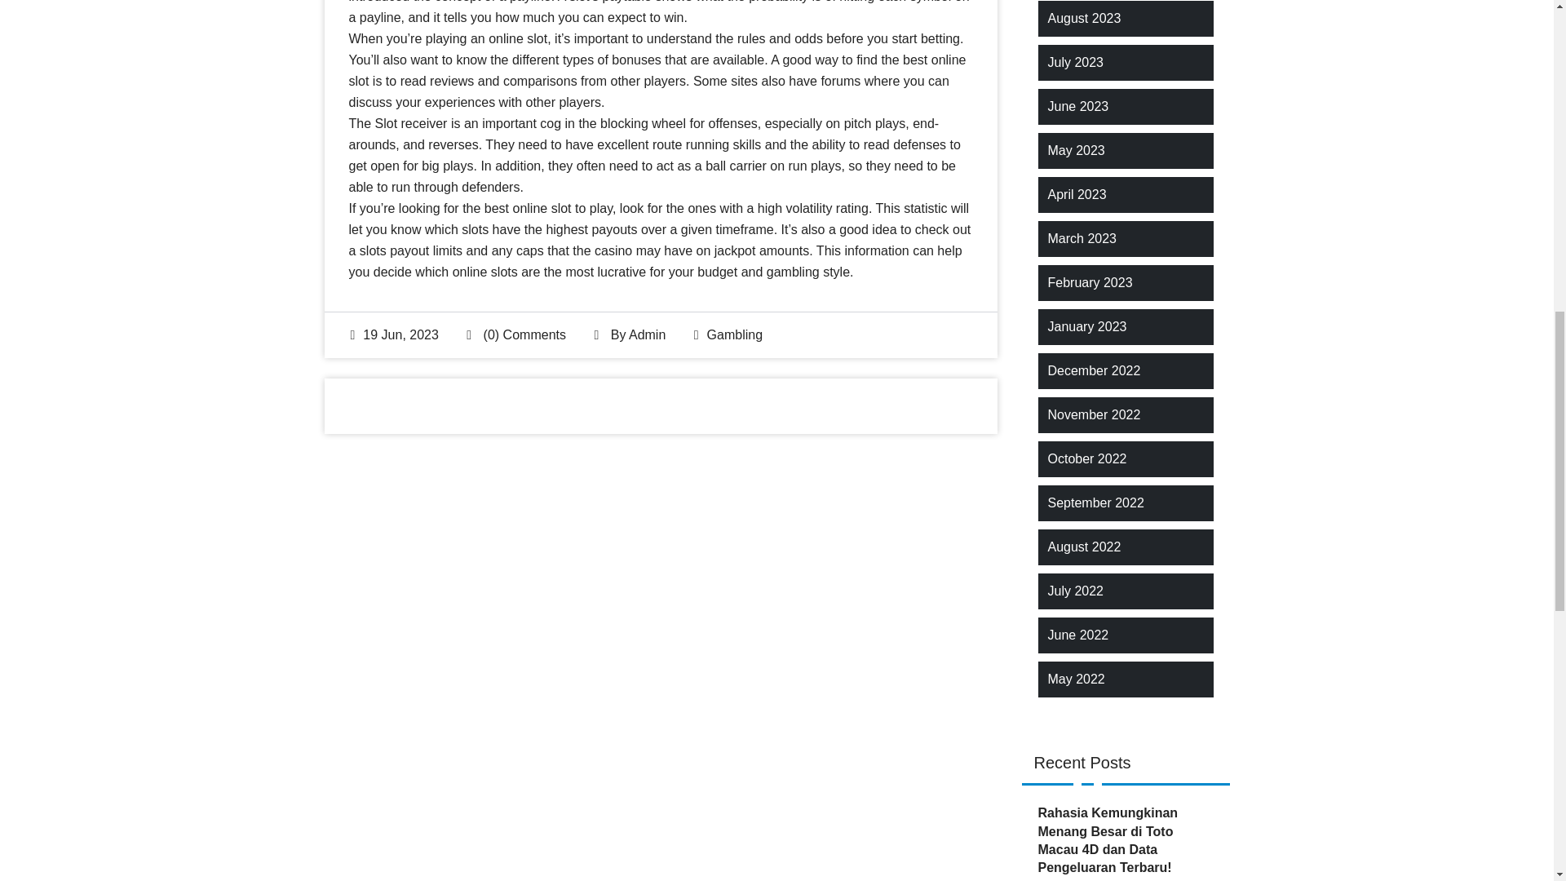 Image resolution: width=1566 pixels, height=881 pixels. What do you see at coordinates (1093, 370) in the screenshot?
I see `December 2022` at bounding box center [1093, 370].